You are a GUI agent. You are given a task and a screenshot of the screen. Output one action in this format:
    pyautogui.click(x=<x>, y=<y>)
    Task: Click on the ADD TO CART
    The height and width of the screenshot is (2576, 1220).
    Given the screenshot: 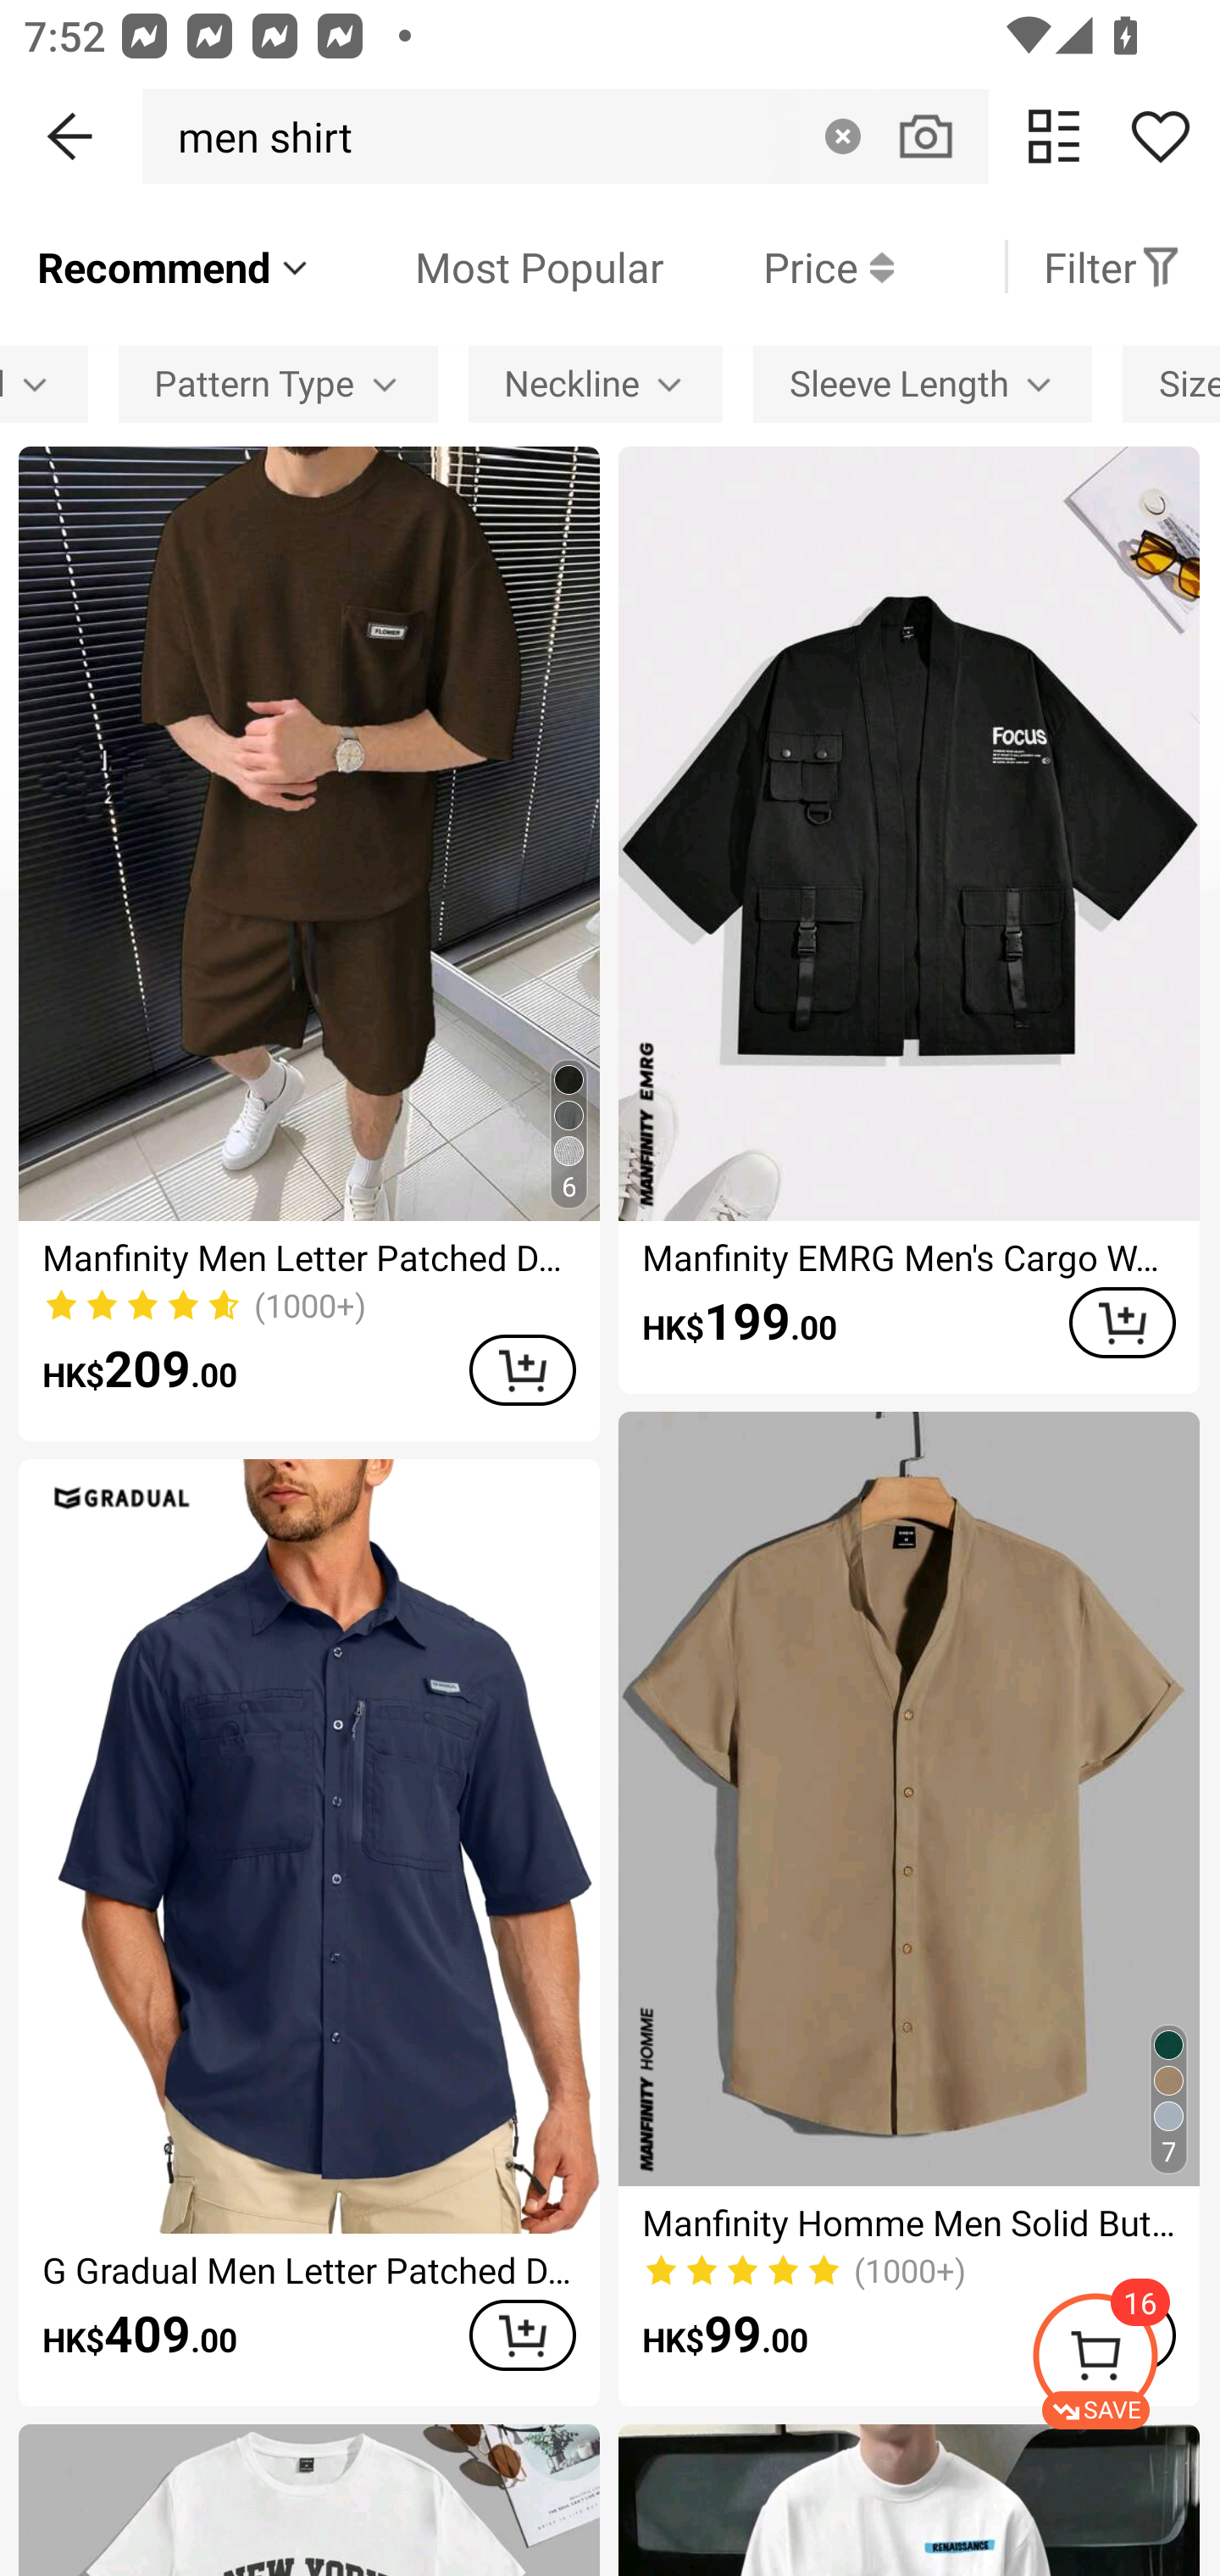 What is the action you would take?
    pyautogui.click(x=1122, y=1323)
    